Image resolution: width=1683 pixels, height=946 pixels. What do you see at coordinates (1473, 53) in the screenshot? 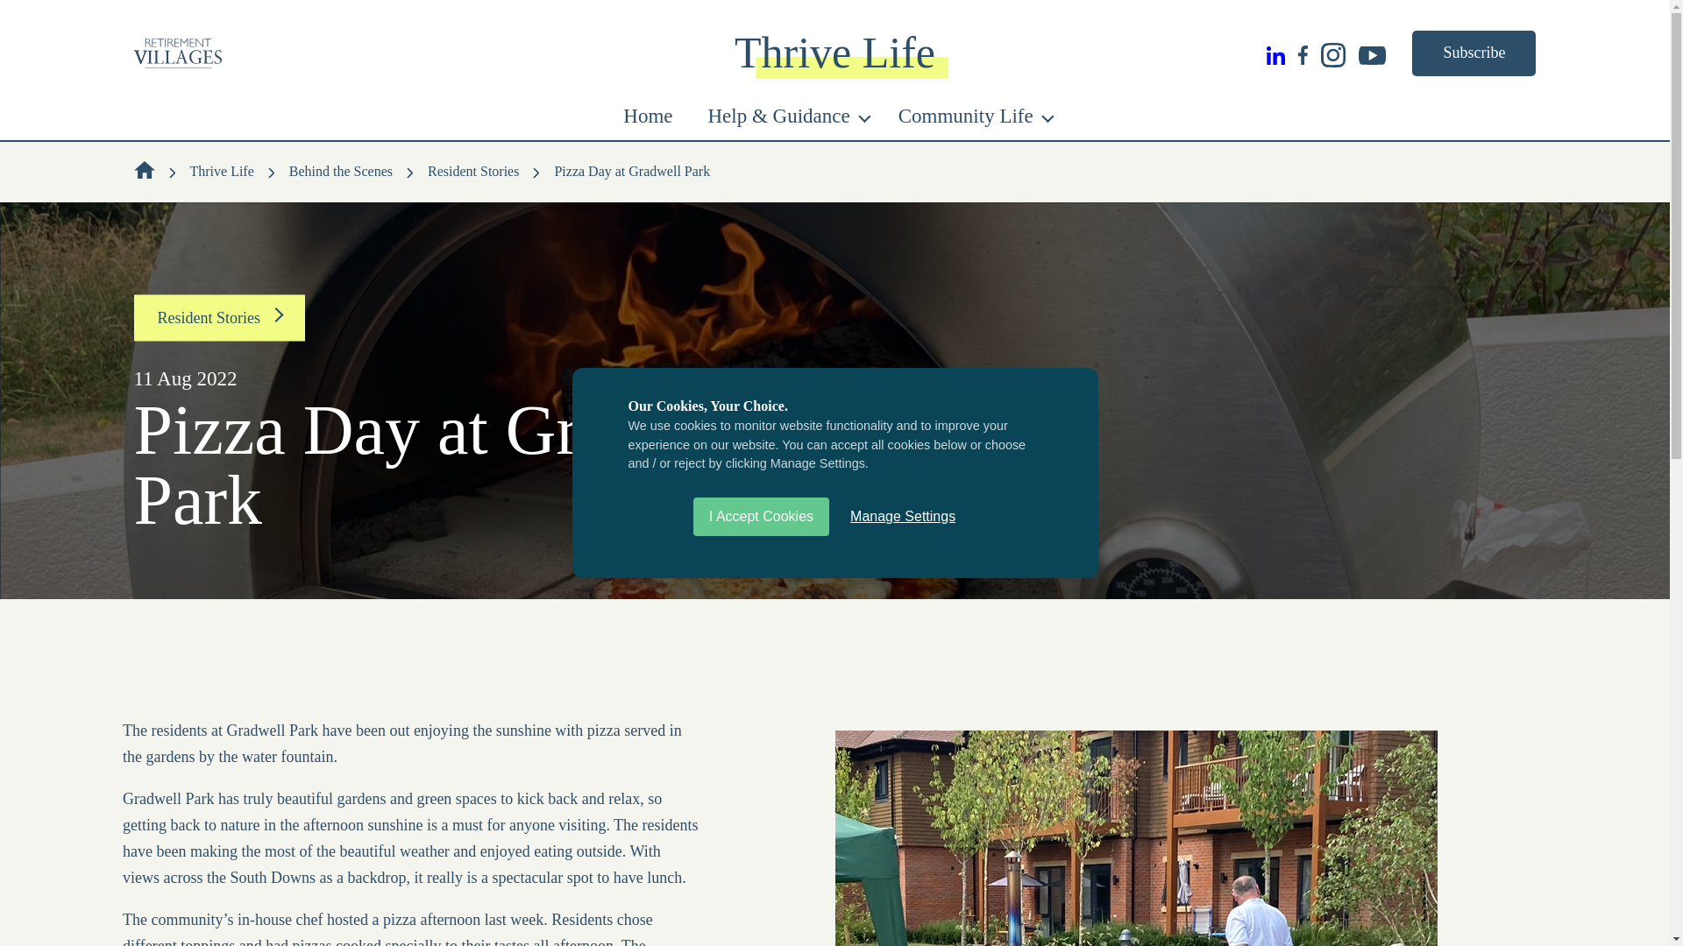
I see `Thrive Life` at bounding box center [1473, 53].